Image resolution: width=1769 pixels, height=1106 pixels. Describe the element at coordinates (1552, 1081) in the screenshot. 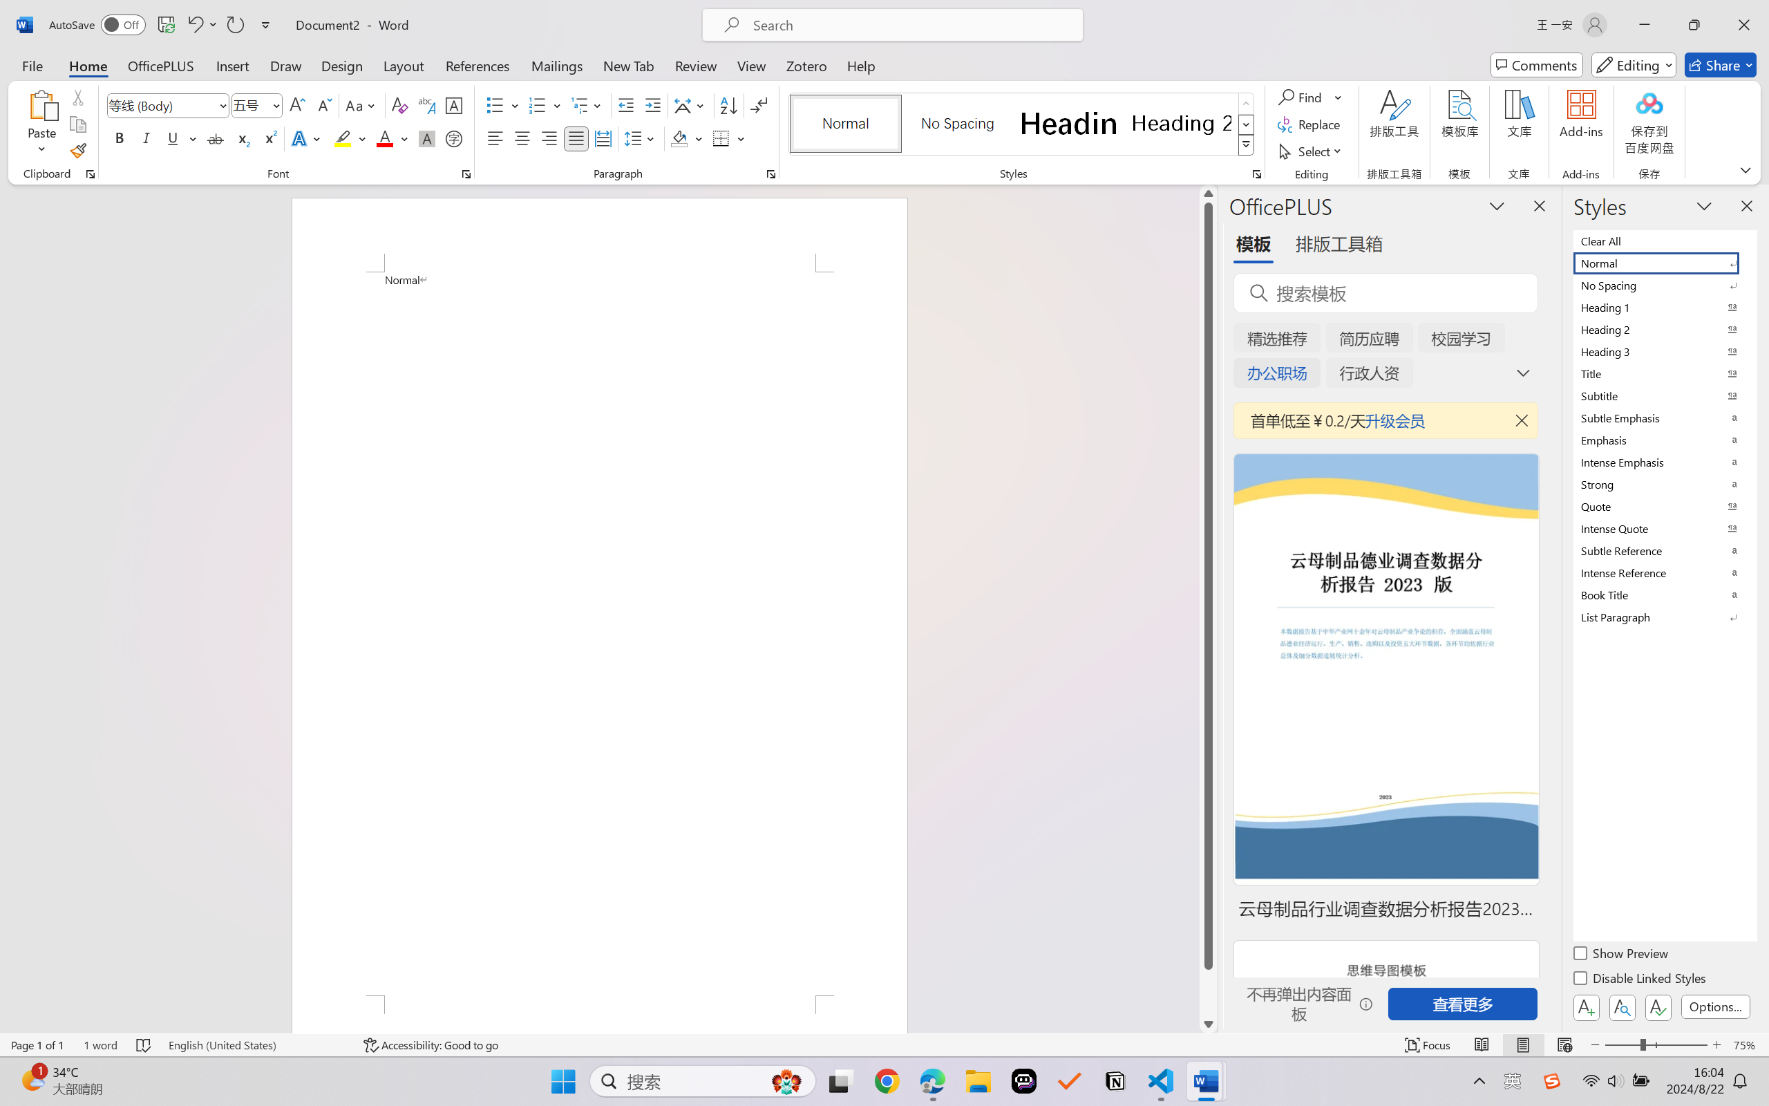

I see `Class: Image` at that location.